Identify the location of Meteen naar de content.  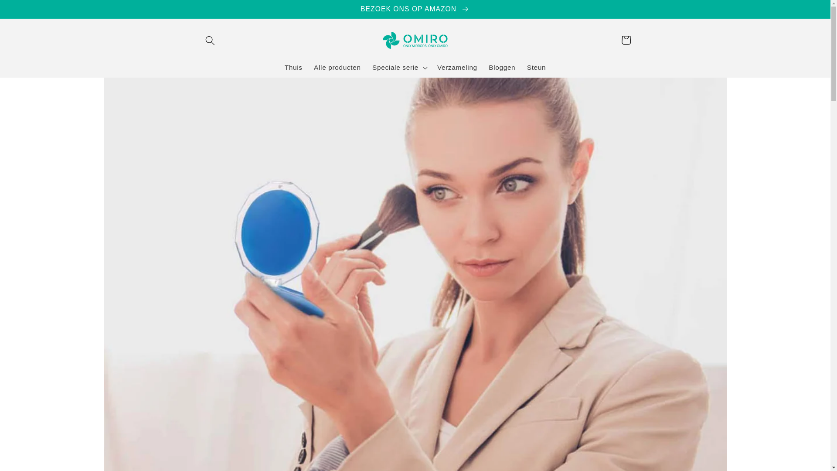
(28, 10).